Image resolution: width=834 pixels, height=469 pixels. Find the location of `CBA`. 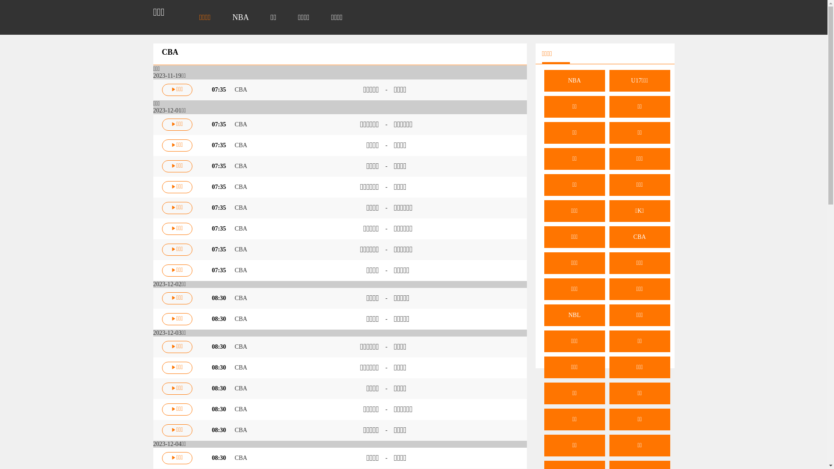

CBA is located at coordinates (241, 89).